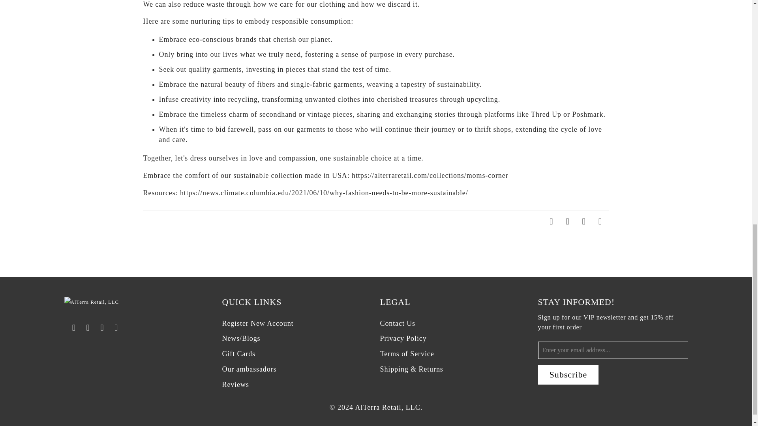 This screenshot has height=426, width=758. Describe the element at coordinates (584, 222) in the screenshot. I see `Share this on Pinterest` at that location.